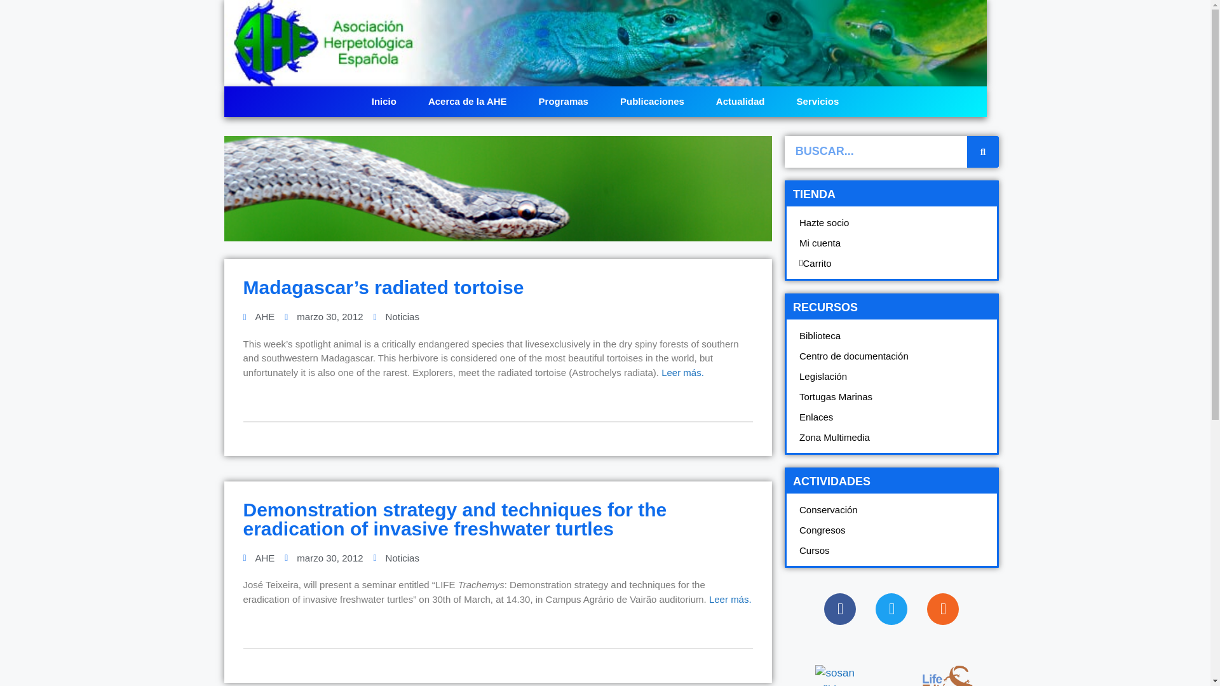 The height and width of the screenshot is (686, 1220). Describe the element at coordinates (817, 102) in the screenshot. I see `Servicios` at that location.